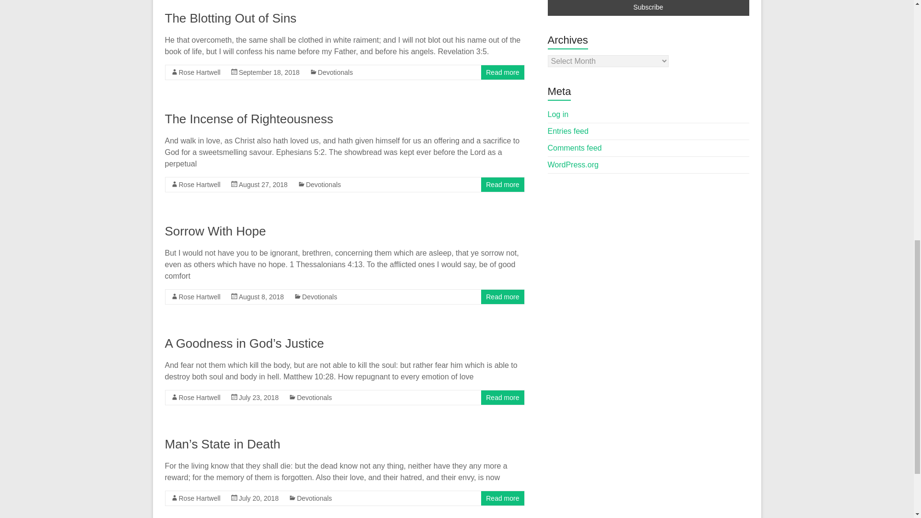 Image resolution: width=921 pixels, height=518 pixels. I want to click on August 8, 2018, so click(261, 297).